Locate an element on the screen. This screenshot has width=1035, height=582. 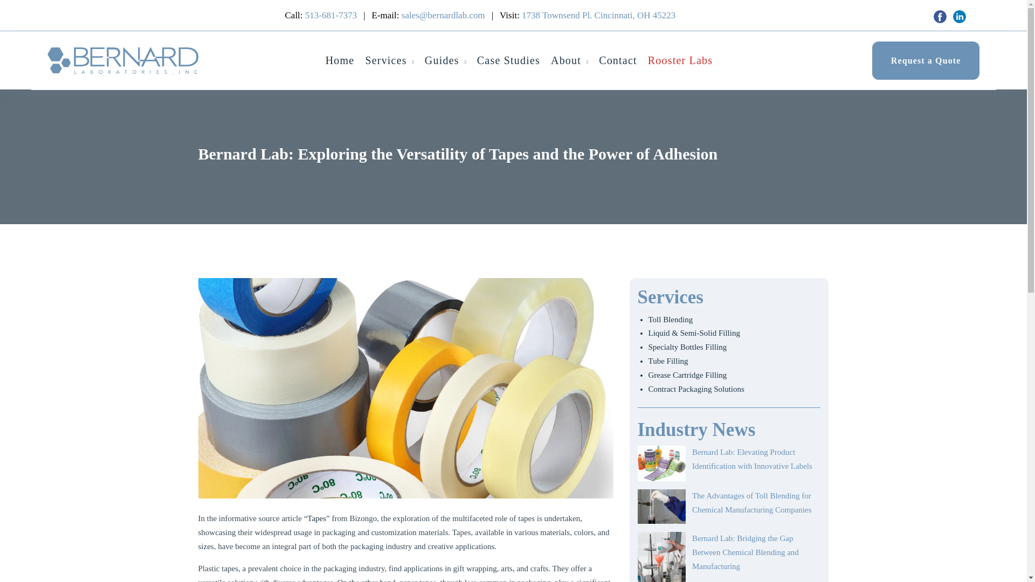
Request a Quote is located at coordinates (926, 60).